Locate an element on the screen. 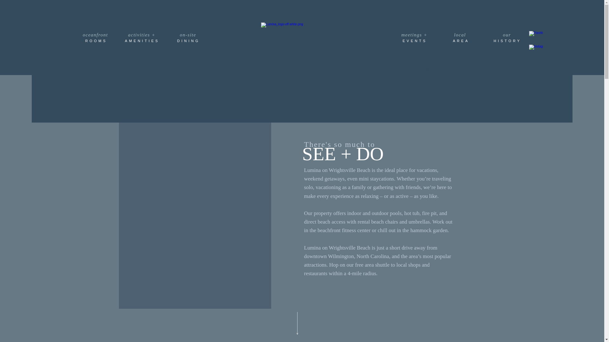  Prop is located at coordinates (428, 68).